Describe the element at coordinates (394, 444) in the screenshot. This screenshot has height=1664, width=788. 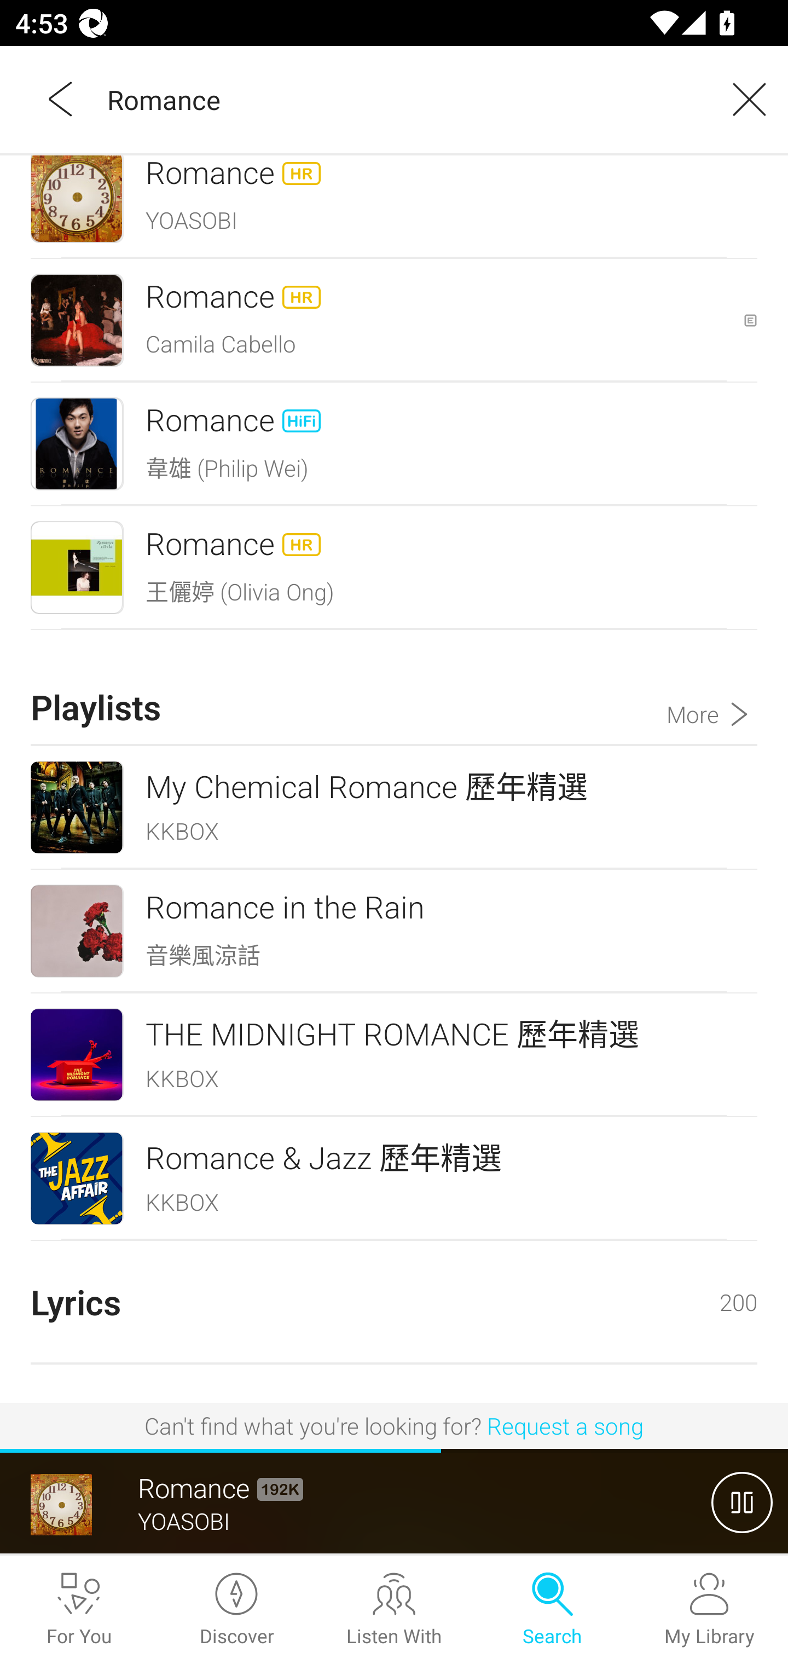
I see `Romance 韋雄 (Philip Wei)` at that location.